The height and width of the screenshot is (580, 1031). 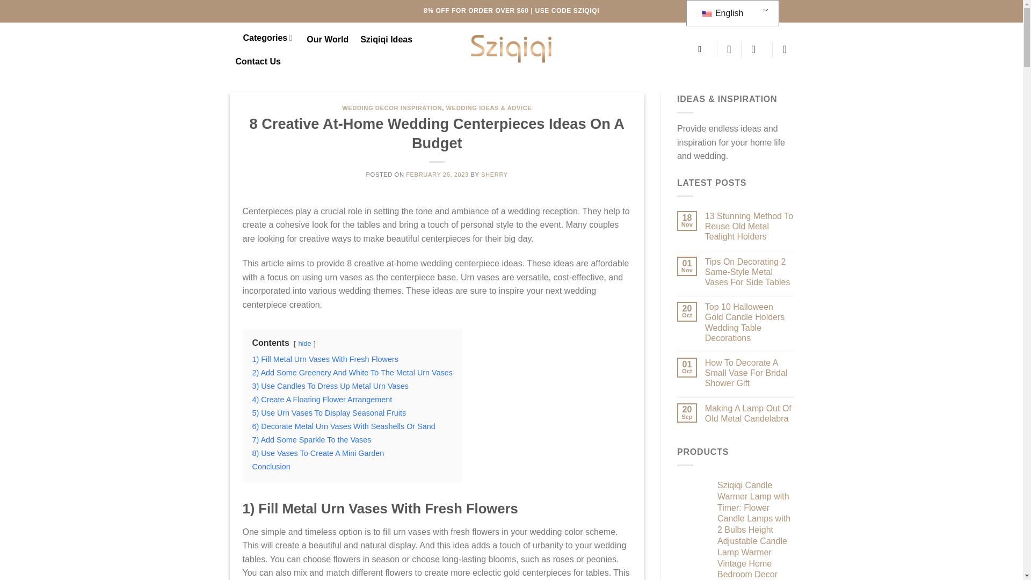 What do you see at coordinates (386, 40) in the screenshot?
I see `Sziqiqi Ideas` at bounding box center [386, 40].